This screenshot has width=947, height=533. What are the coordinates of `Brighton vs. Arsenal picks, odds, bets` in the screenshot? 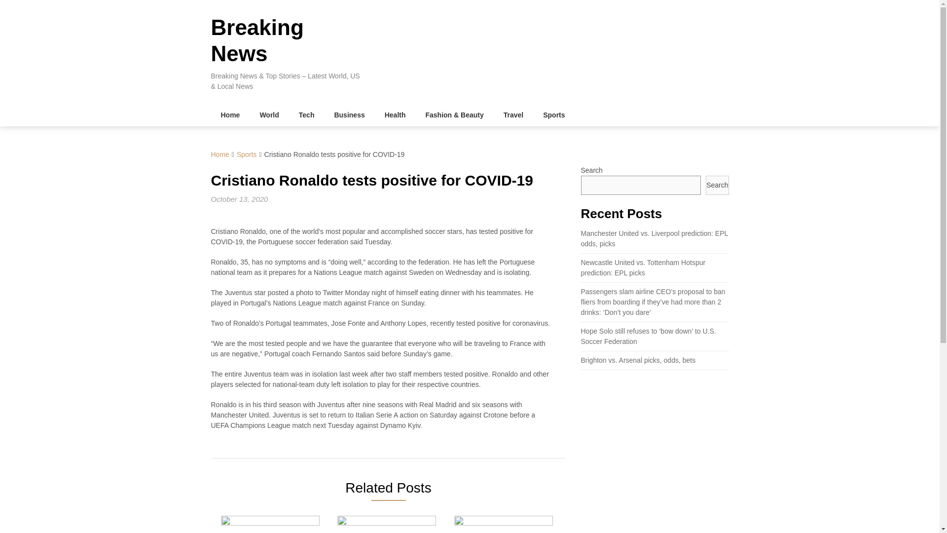 It's located at (638, 360).